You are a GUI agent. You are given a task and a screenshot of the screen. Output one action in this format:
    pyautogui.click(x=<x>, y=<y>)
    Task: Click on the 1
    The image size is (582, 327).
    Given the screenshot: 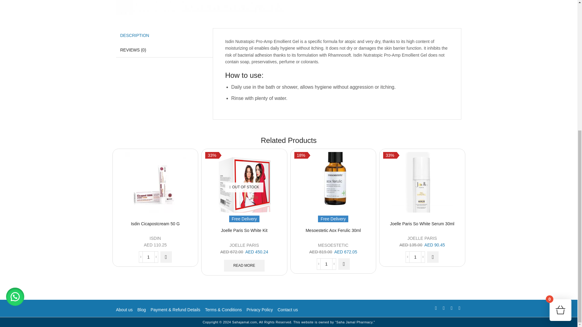 What is the action you would take?
    pyautogui.click(x=148, y=257)
    